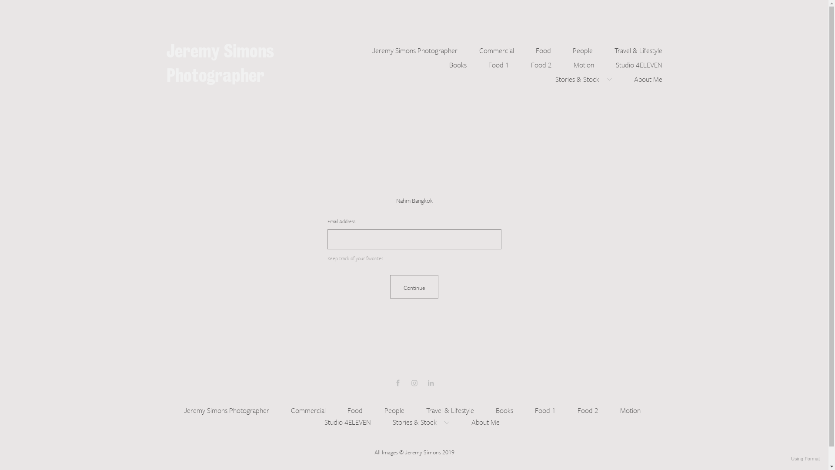  What do you see at coordinates (226, 409) in the screenshot?
I see `Jeremy Simons Photographer` at bounding box center [226, 409].